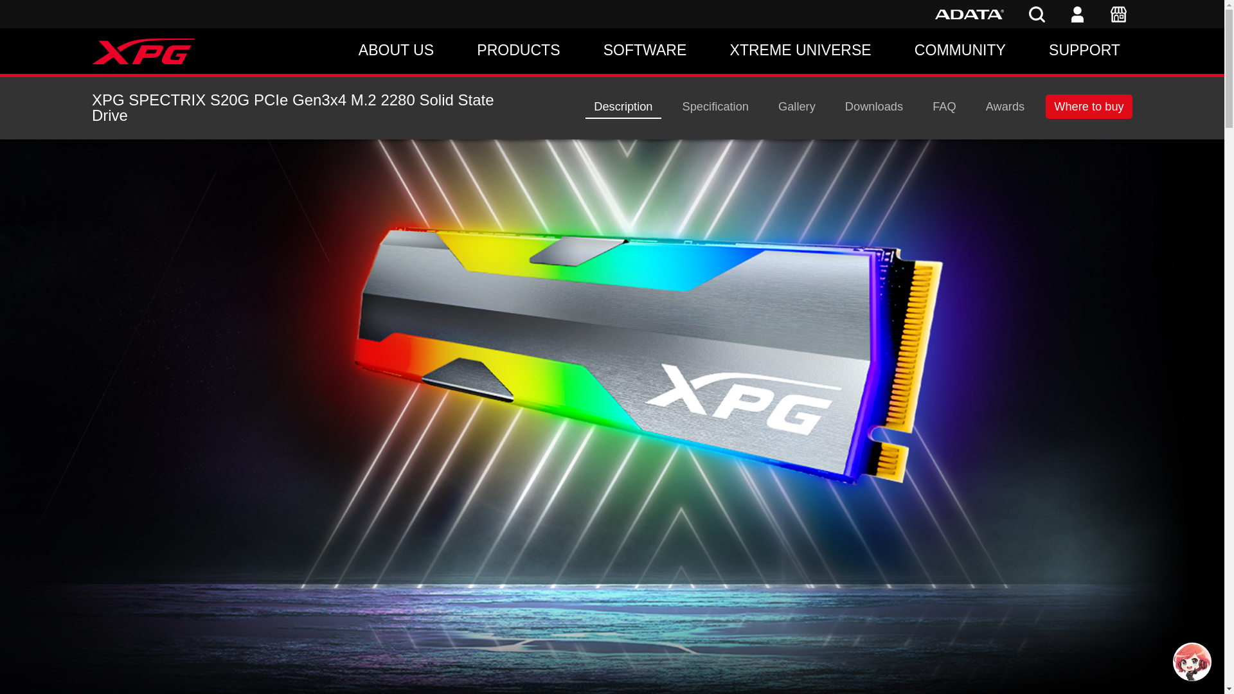  What do you see at coordinates (518, 51) in the screenshot?
I see `PRODUCTS` at bounding box center [518, 51].